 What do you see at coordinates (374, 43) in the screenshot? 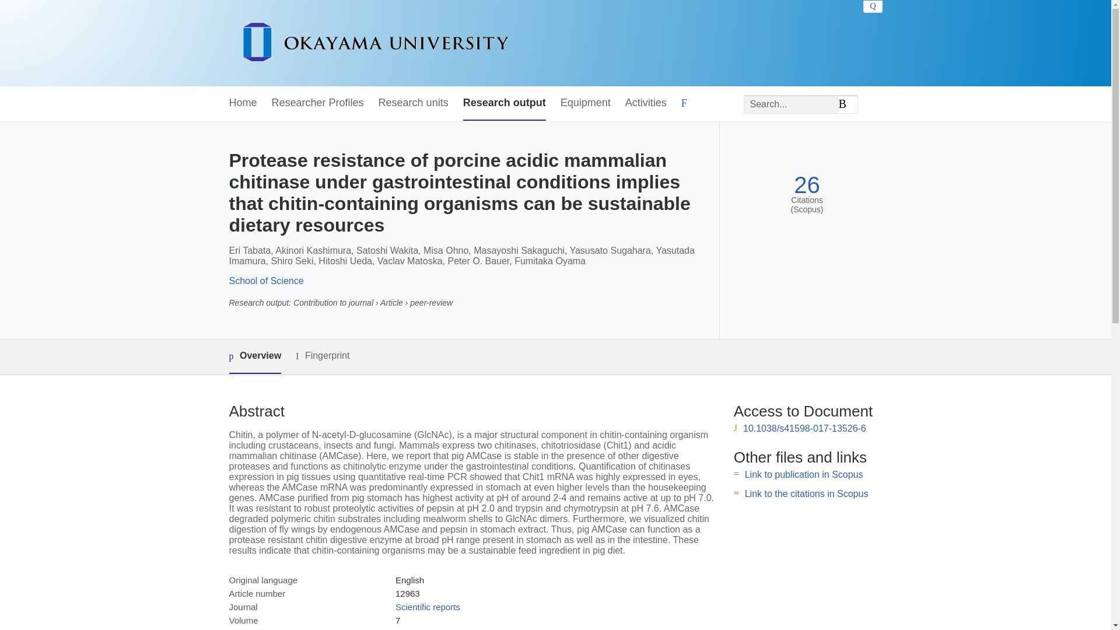
I see `Okayama University Home` at bounding box center [374, 43].